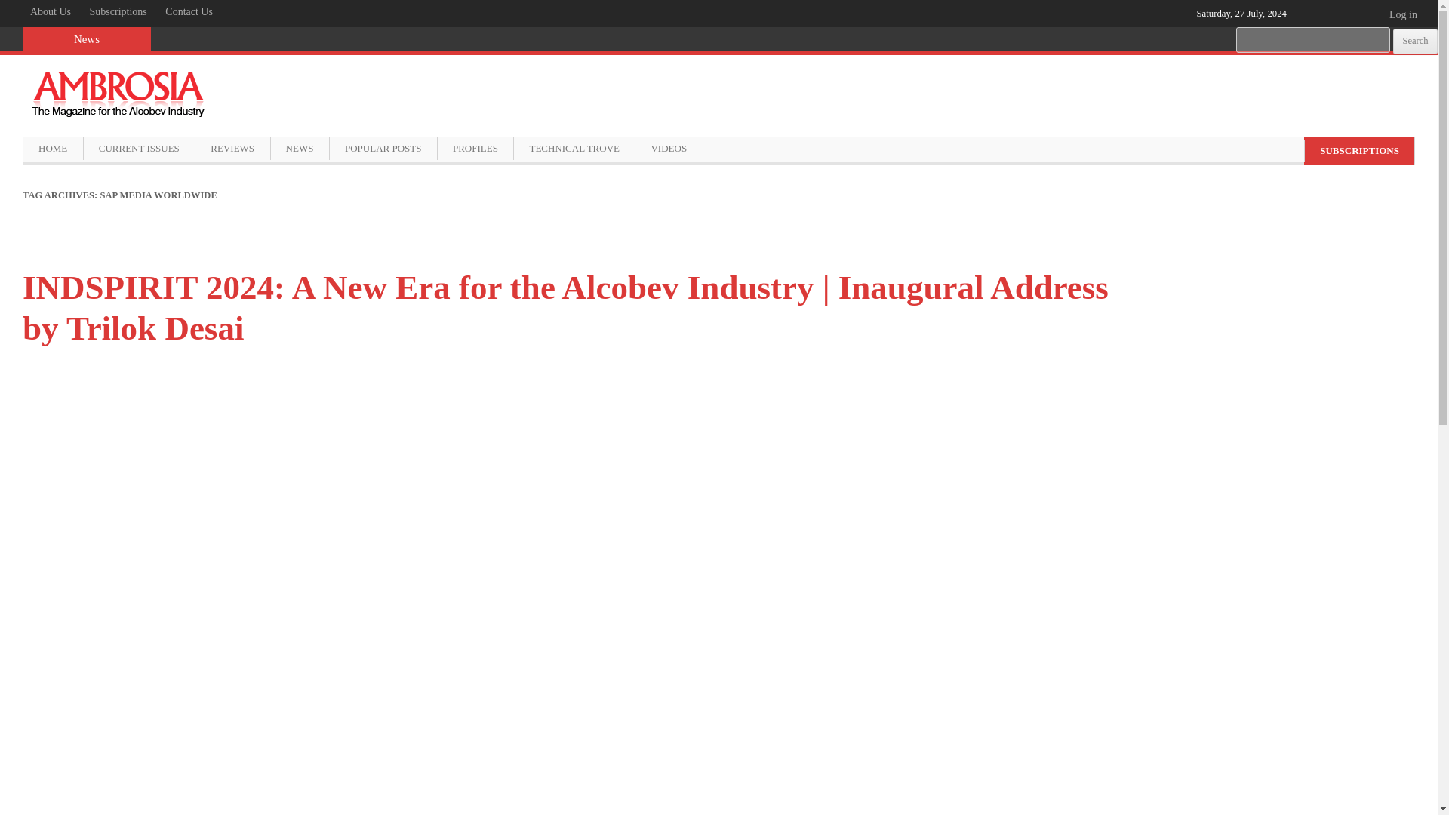  I want to click on Subscriptions, so click(118, 12).